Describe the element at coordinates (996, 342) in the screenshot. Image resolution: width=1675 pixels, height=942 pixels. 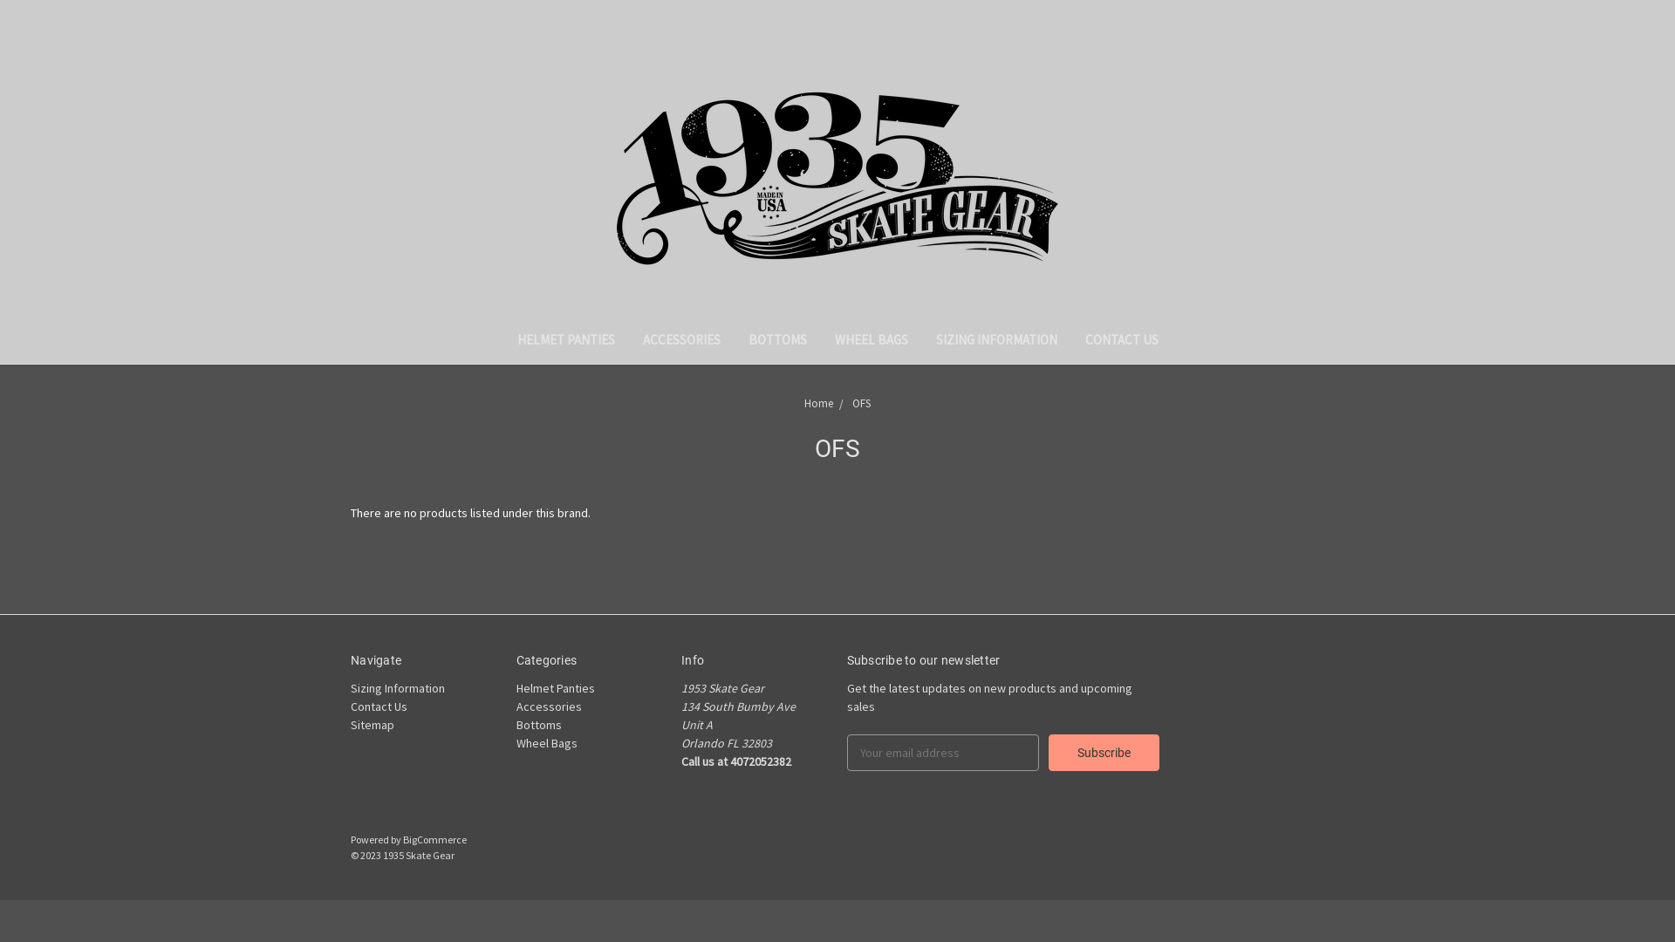
I see `SIZING INFORMATION` at that location.